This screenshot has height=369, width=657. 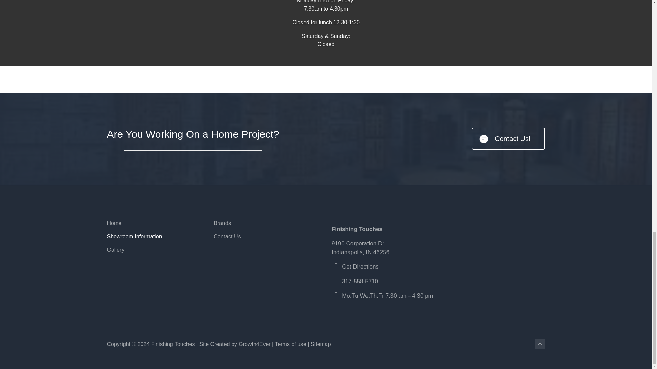 What do you see at coordinates (267, 223) in the screenshot?
I see `Brands` at bounding box center [267, 223].